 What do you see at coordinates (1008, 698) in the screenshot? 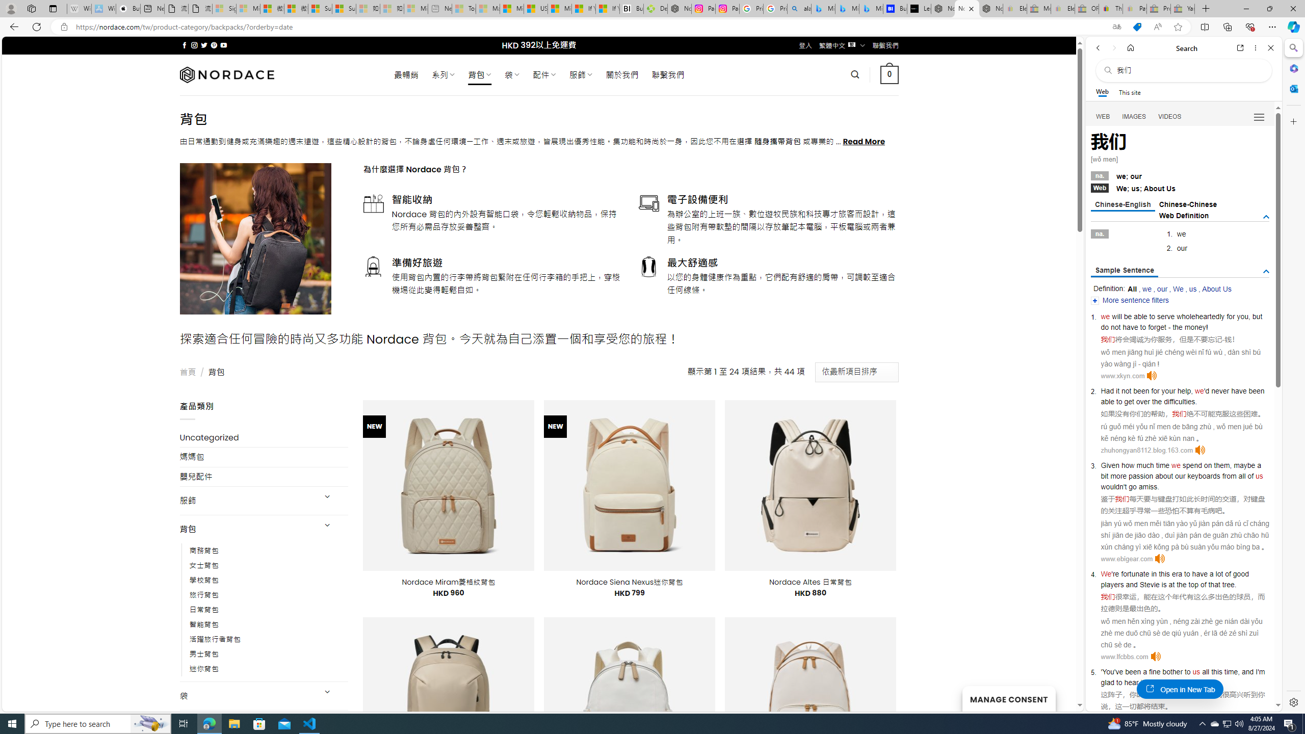
I see `MANAGE CONSENT` at bounding box center [1008, 698].